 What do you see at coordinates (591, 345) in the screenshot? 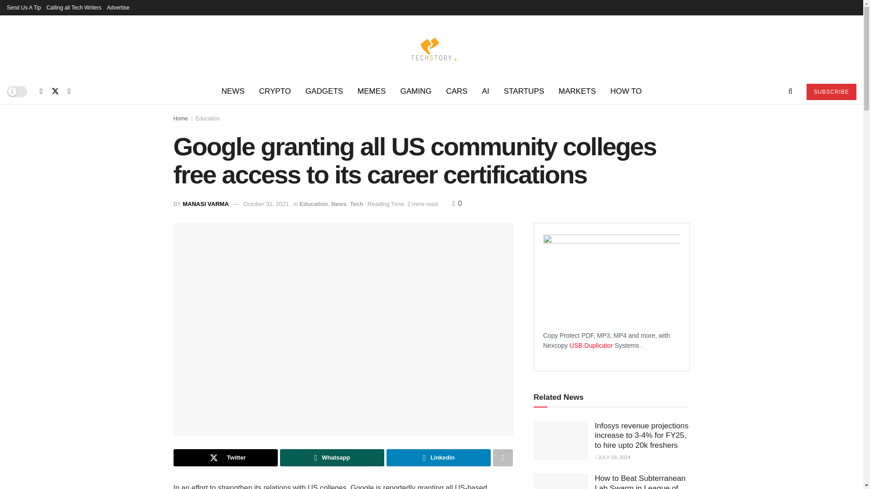
I see `USB duplicator` at bounding box center [591, 345].